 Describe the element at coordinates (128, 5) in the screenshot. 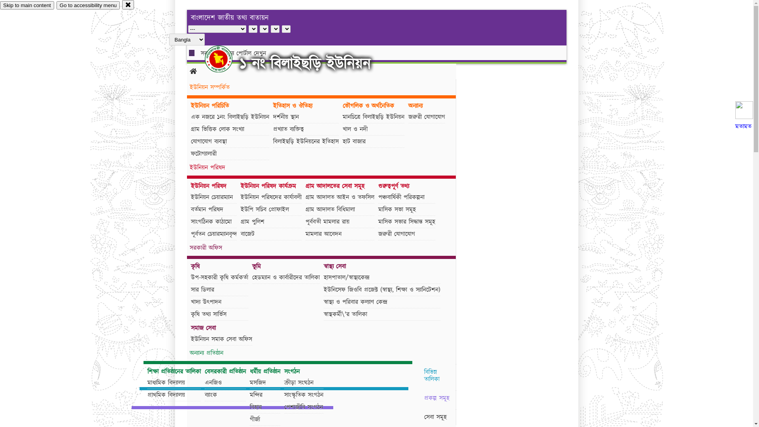

I see `close` at that location.